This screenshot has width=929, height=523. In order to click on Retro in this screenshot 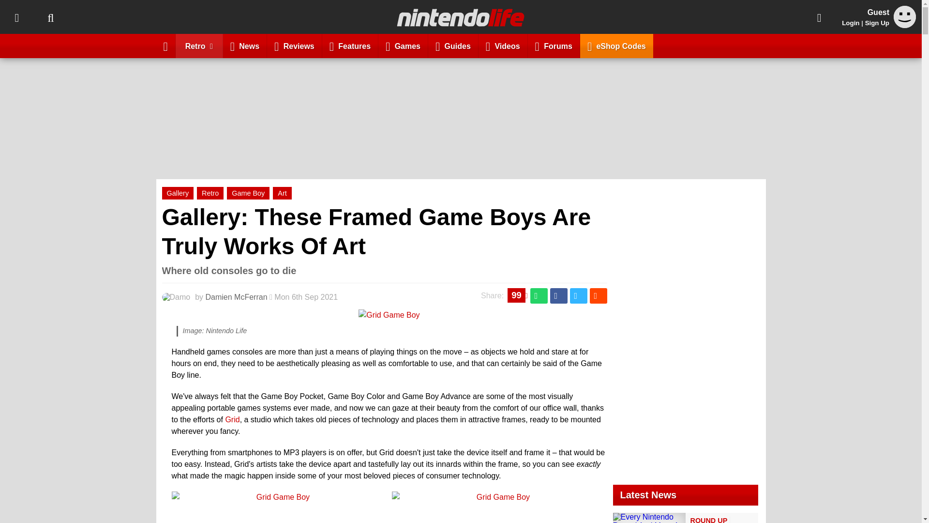, I will do `click(199, 46)`.